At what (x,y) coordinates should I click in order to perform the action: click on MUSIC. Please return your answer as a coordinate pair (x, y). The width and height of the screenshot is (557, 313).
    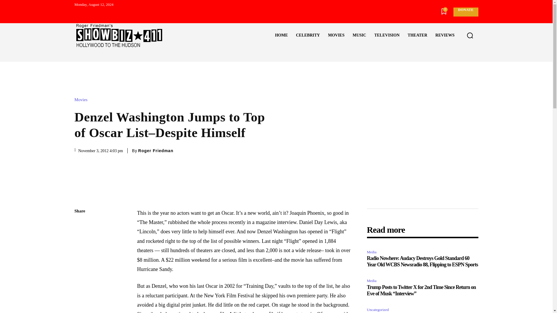
    Looking at the image, I should click on (359, 35).